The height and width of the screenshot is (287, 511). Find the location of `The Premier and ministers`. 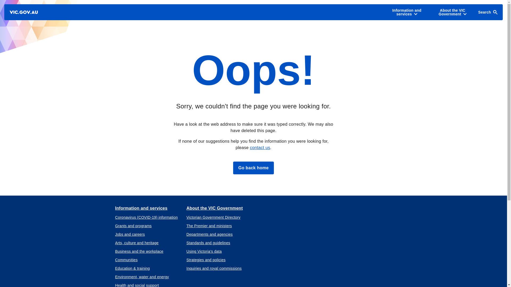

The Premier and ministers is located at coordinates (209, 226).